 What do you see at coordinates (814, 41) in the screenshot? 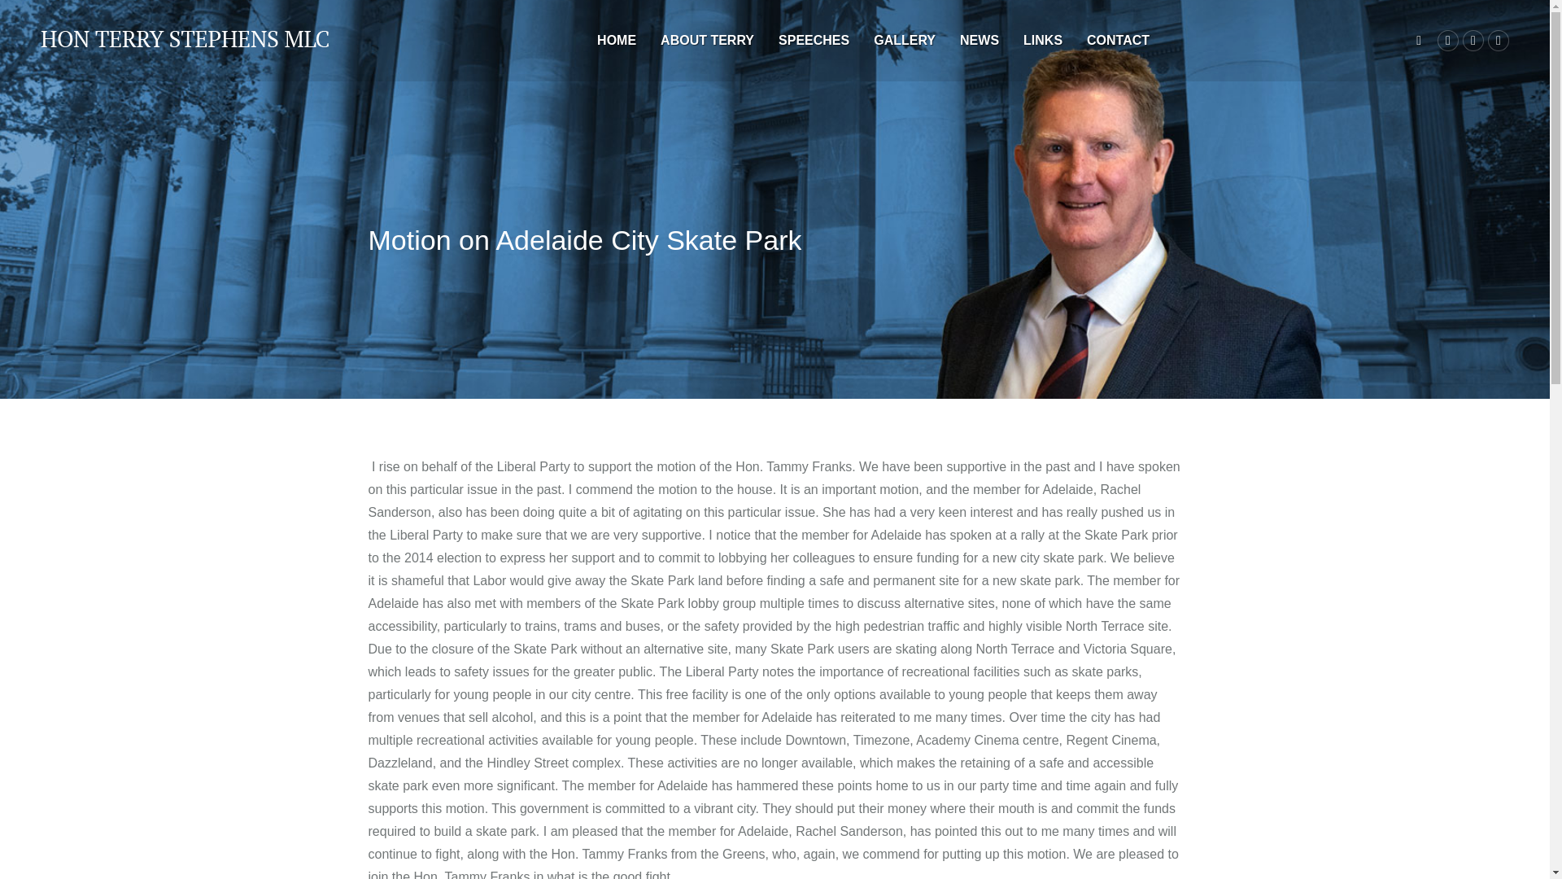
I see `SPEECHES` at bounding box center [814, 41].